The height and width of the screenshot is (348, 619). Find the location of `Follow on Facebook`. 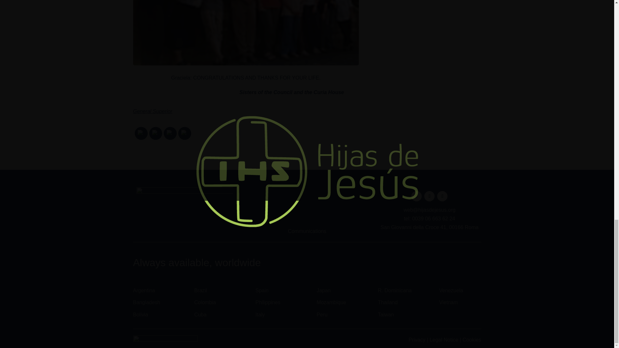

Follow on Facebook is located at coordinates (417, 196).